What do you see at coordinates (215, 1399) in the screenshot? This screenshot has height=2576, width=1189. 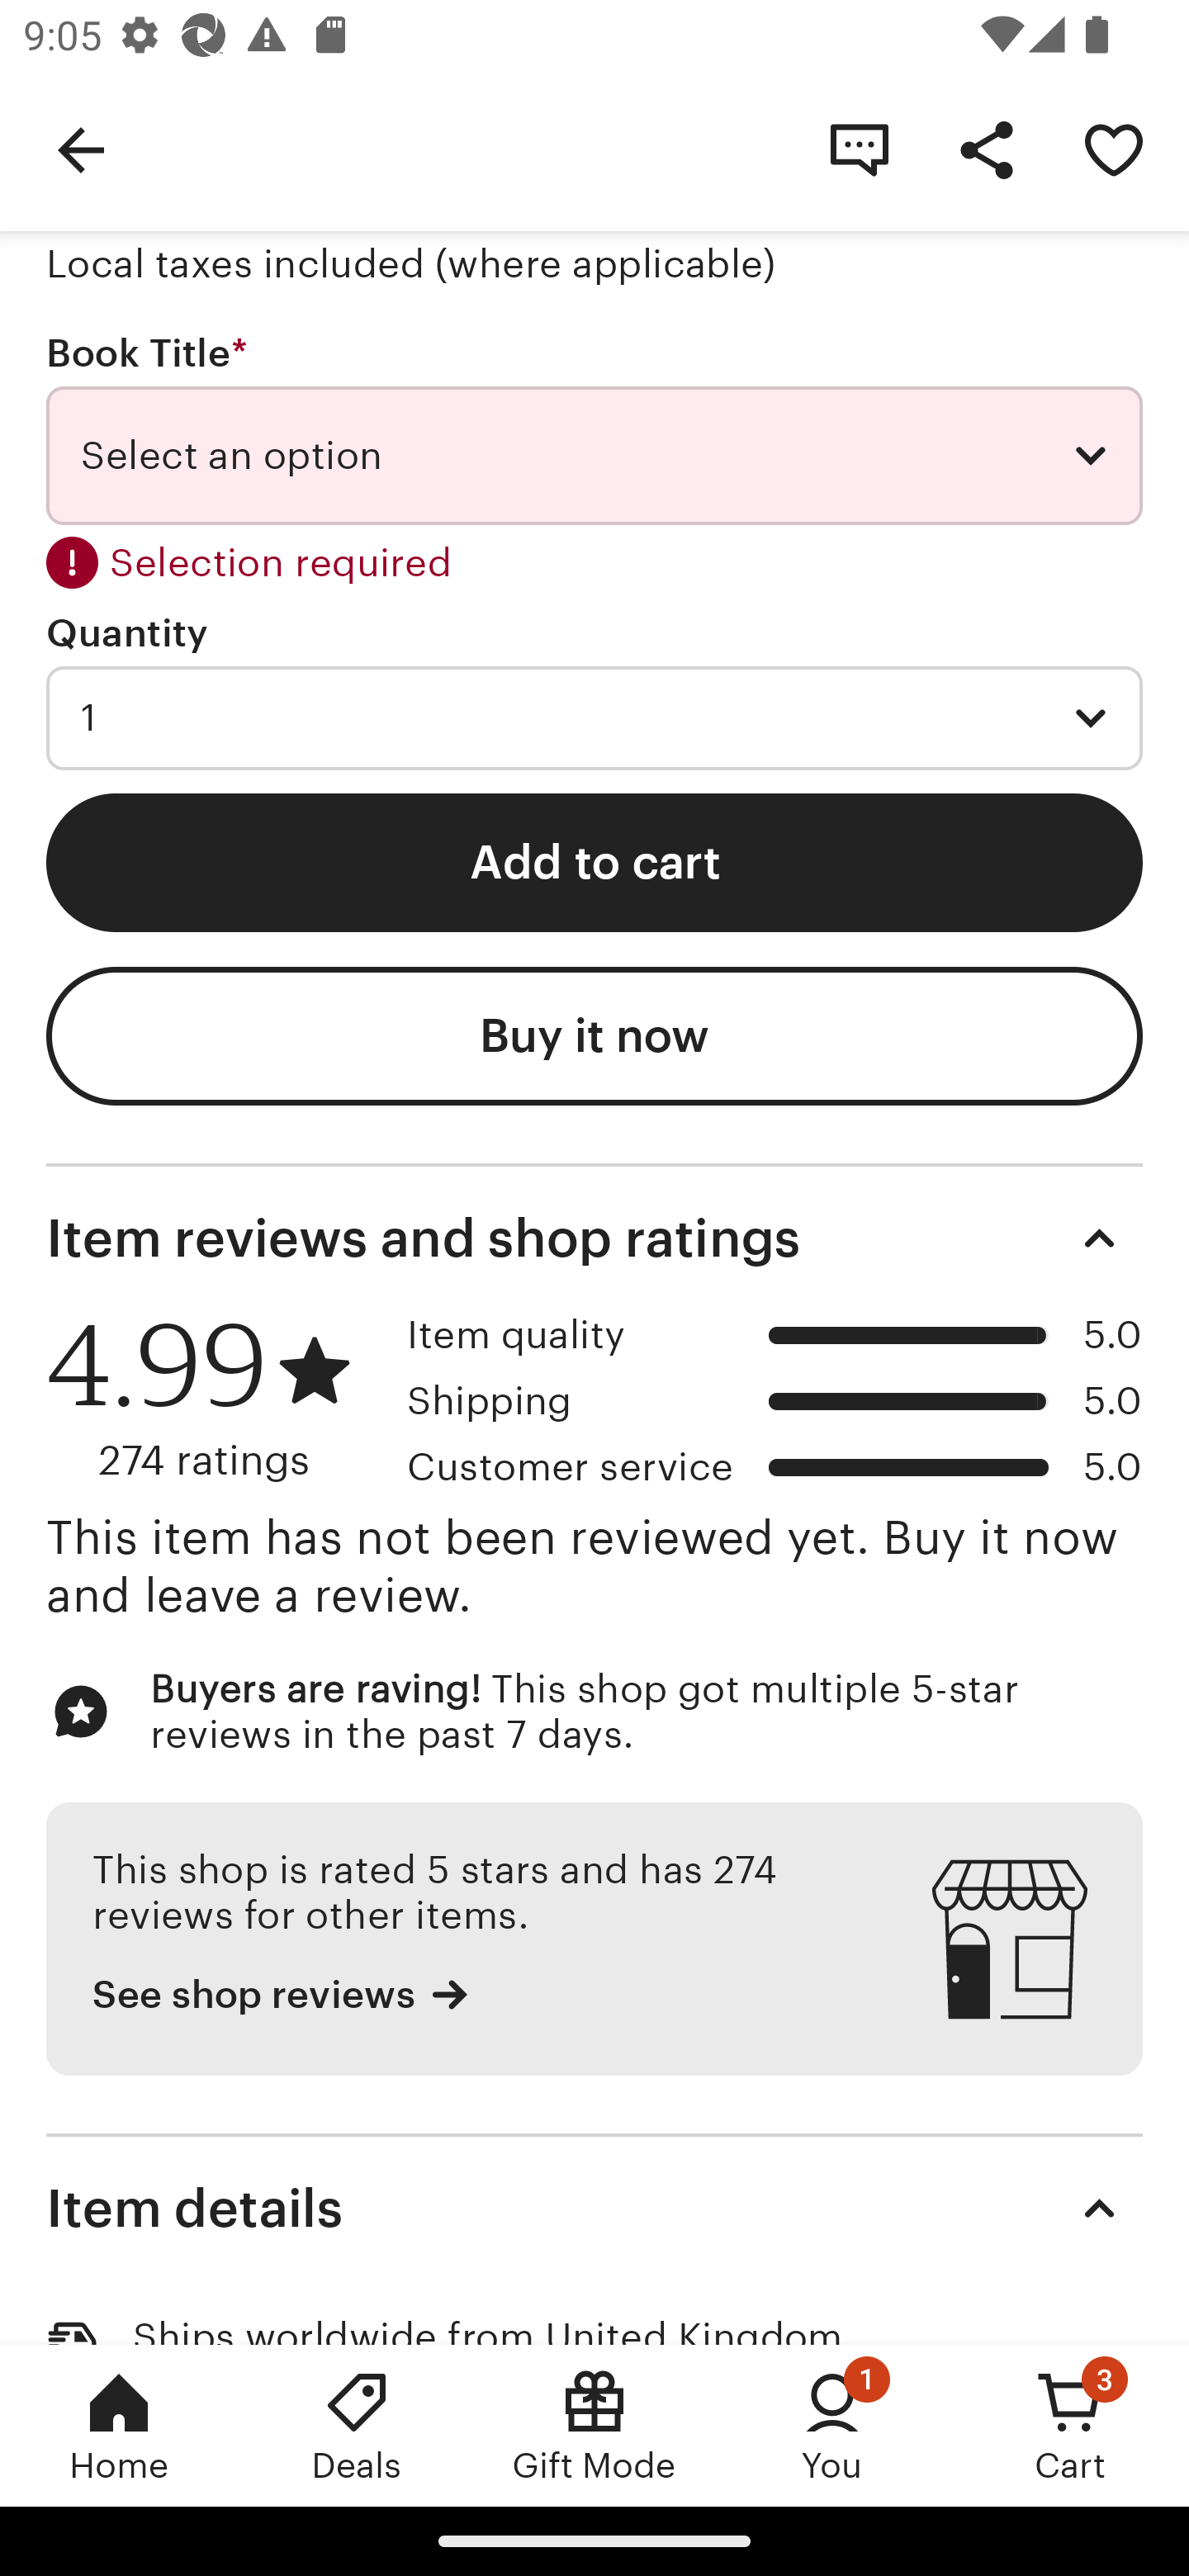 I see `4.99 274 ratings` at bounding box center [215, 1399].